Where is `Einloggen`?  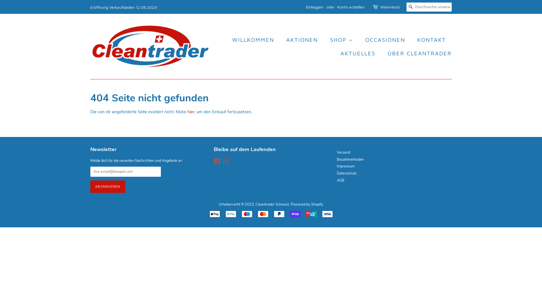 Einloggen is located at coordinates (315, 7).